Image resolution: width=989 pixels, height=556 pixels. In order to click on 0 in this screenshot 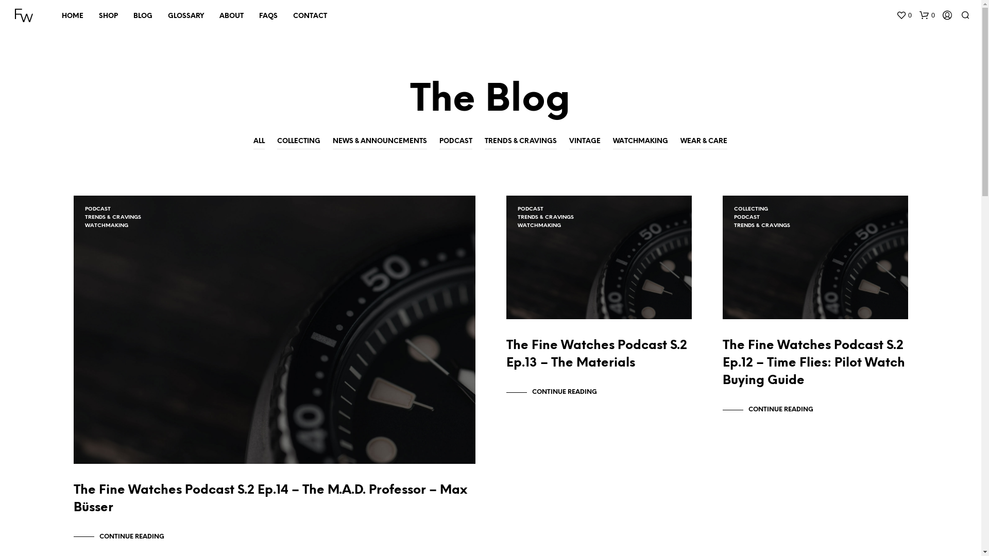, I will do `click(904, 15)`.